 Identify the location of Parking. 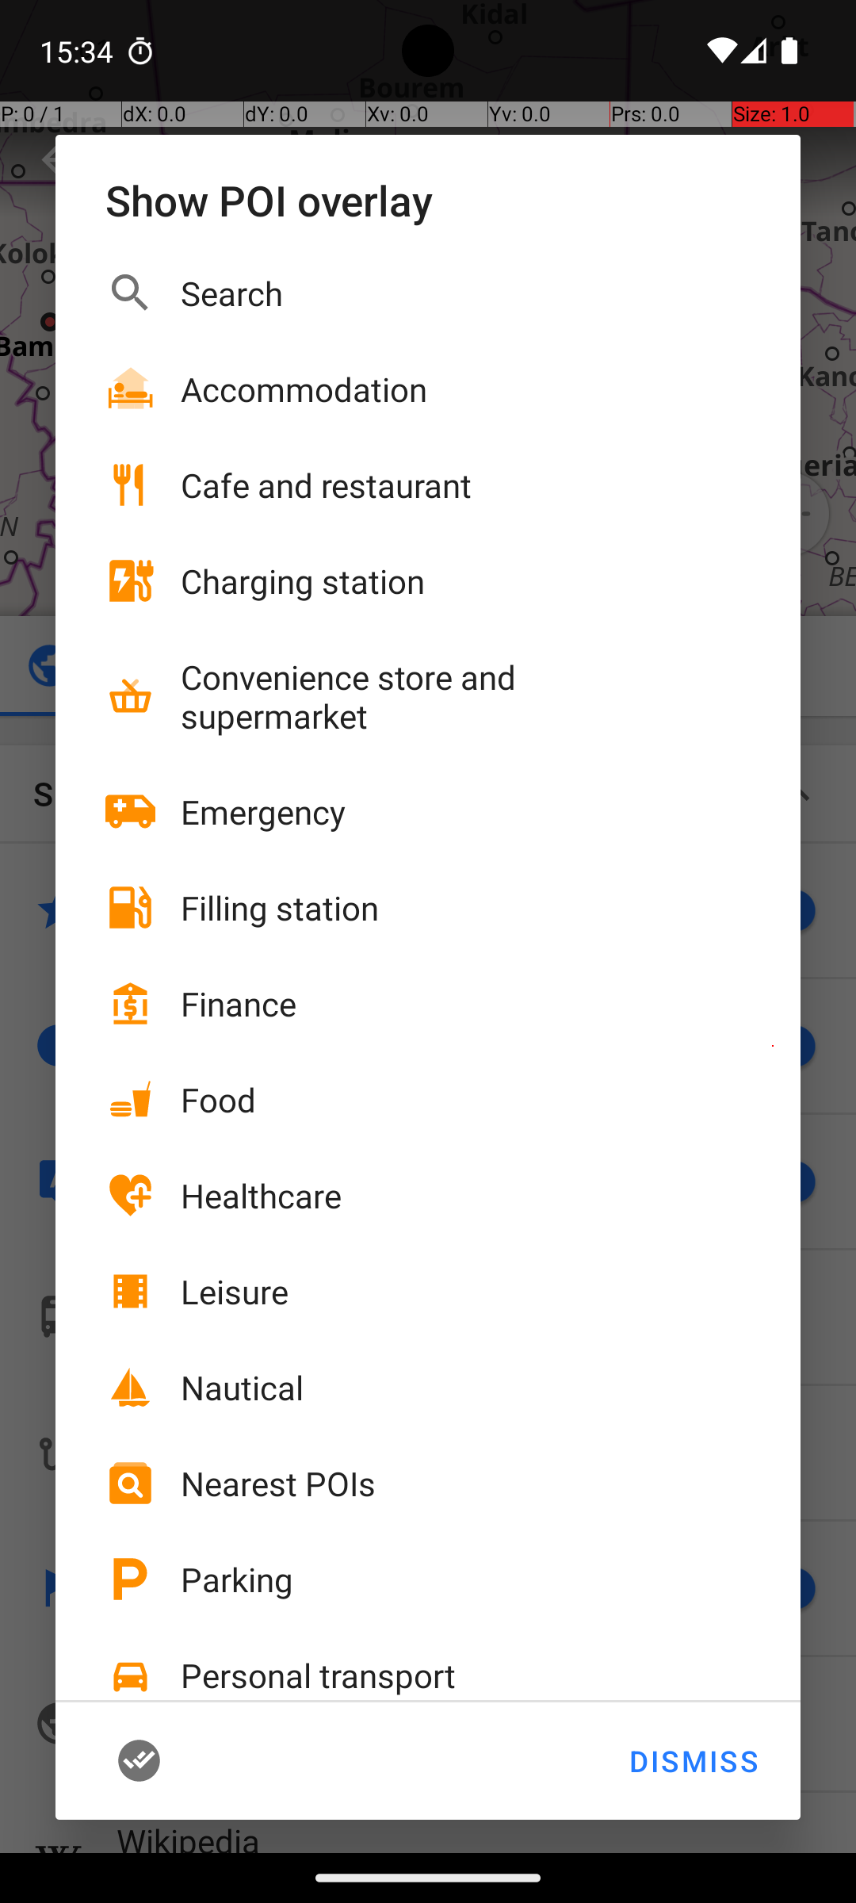
(237, 1579).